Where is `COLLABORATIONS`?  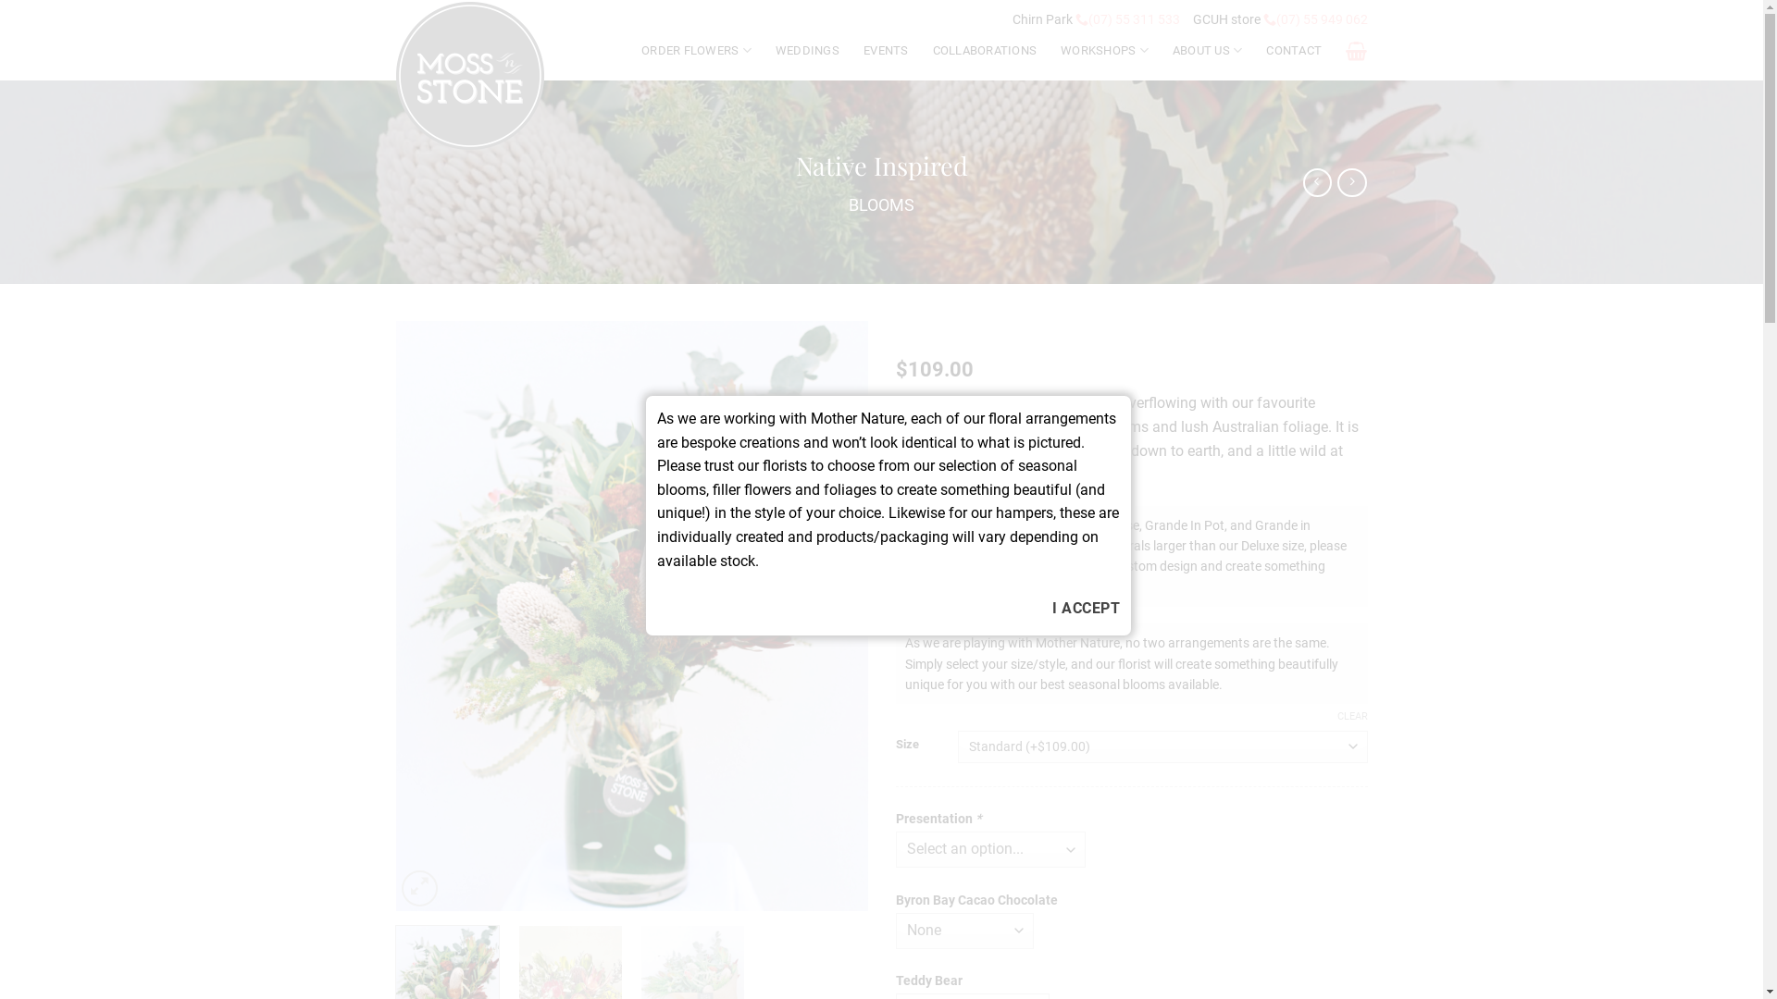 COLLABORATIONS is located at coordinates (985, 51).